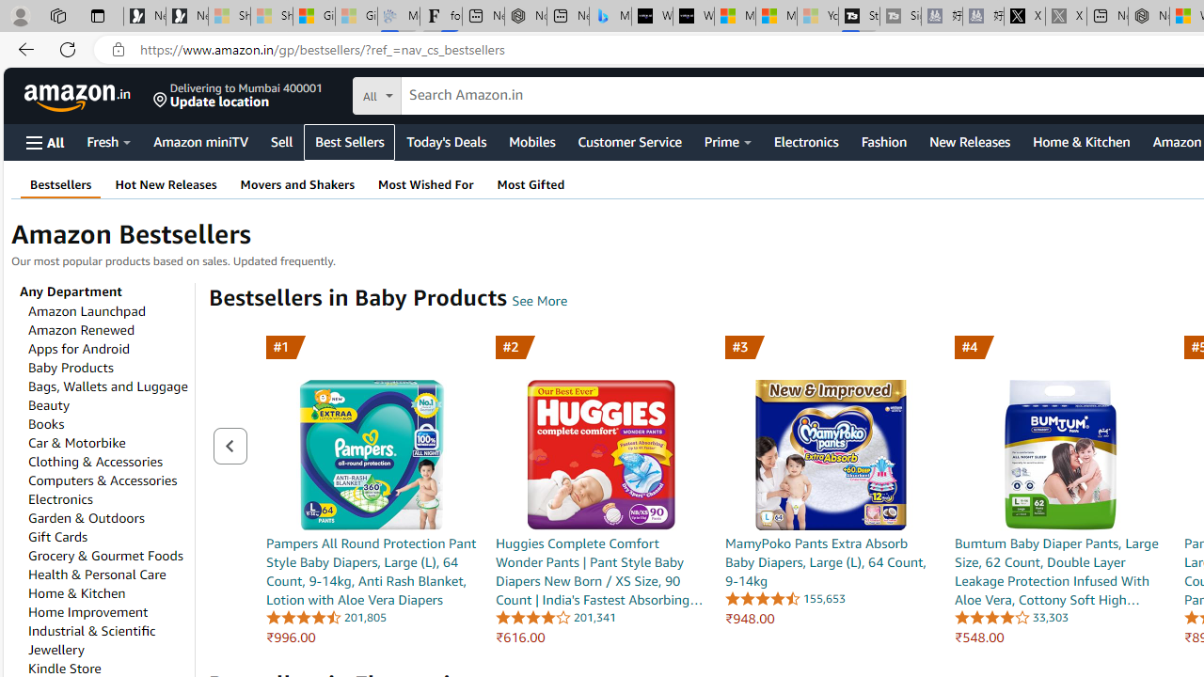 The image size is (1204, 677). What do you see at coordinates (87, 310) in the screenshot?
I see `Amazon Launchpad` at bounding box center [87, 310].